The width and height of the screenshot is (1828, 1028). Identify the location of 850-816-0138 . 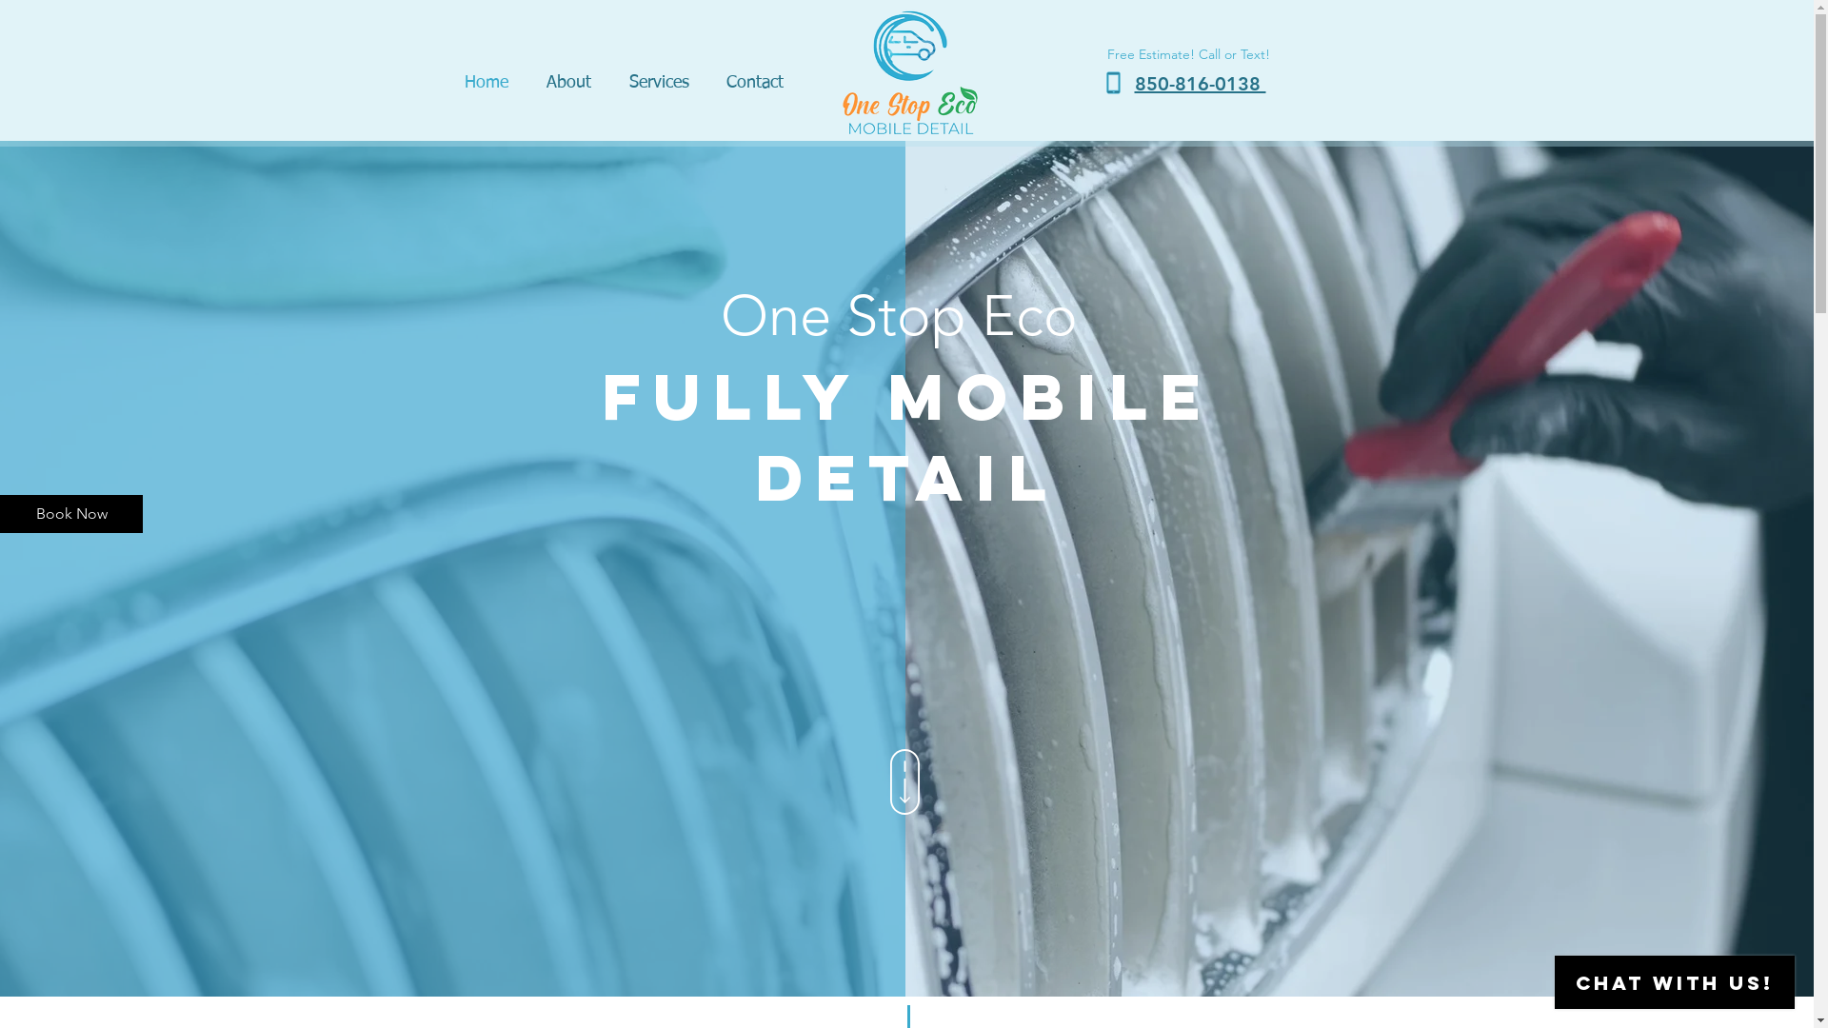
(1201, 84).